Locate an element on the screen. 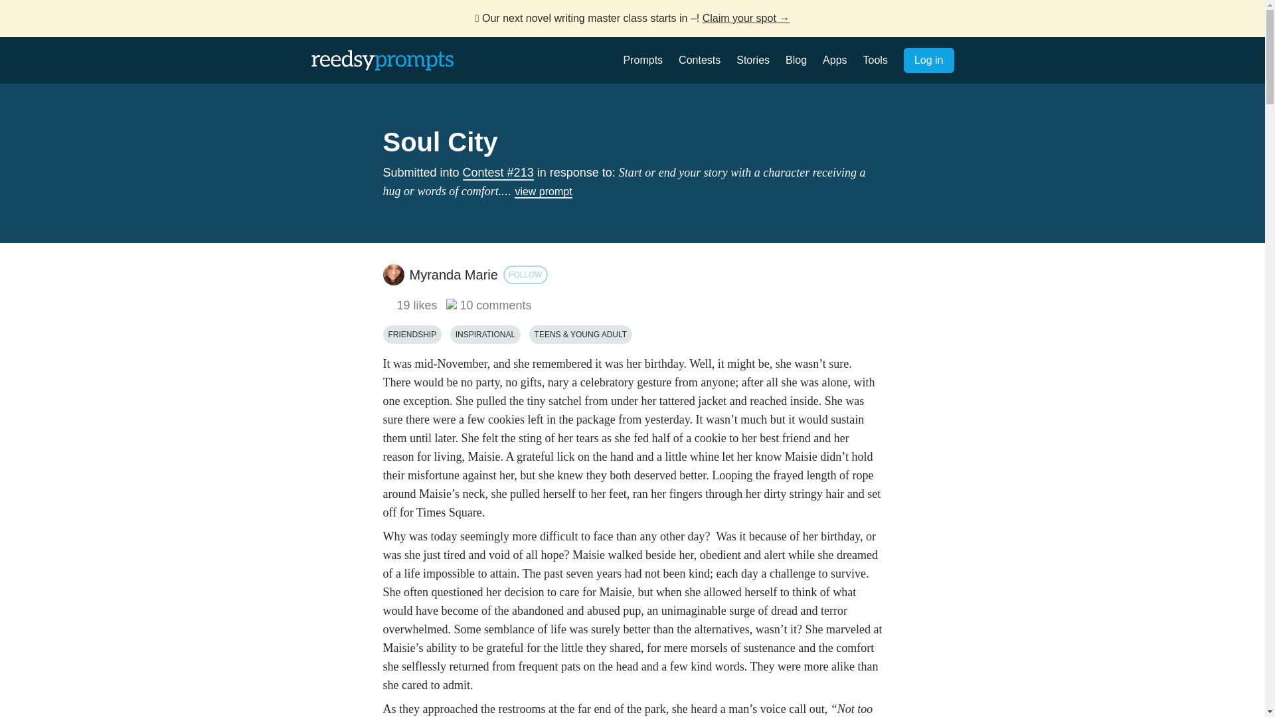  Tools is located at coordinates (875, 60).